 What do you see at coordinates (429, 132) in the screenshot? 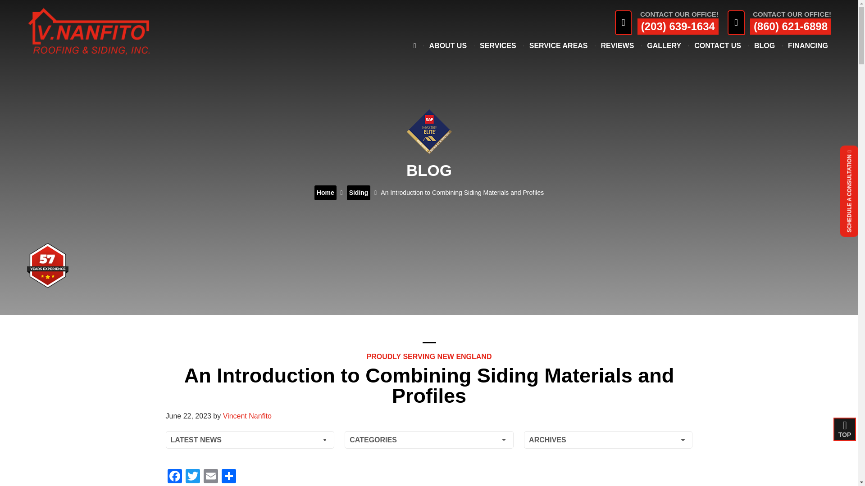
I see `gaf master elite roofing contractor` at bounding box center [429, 132].